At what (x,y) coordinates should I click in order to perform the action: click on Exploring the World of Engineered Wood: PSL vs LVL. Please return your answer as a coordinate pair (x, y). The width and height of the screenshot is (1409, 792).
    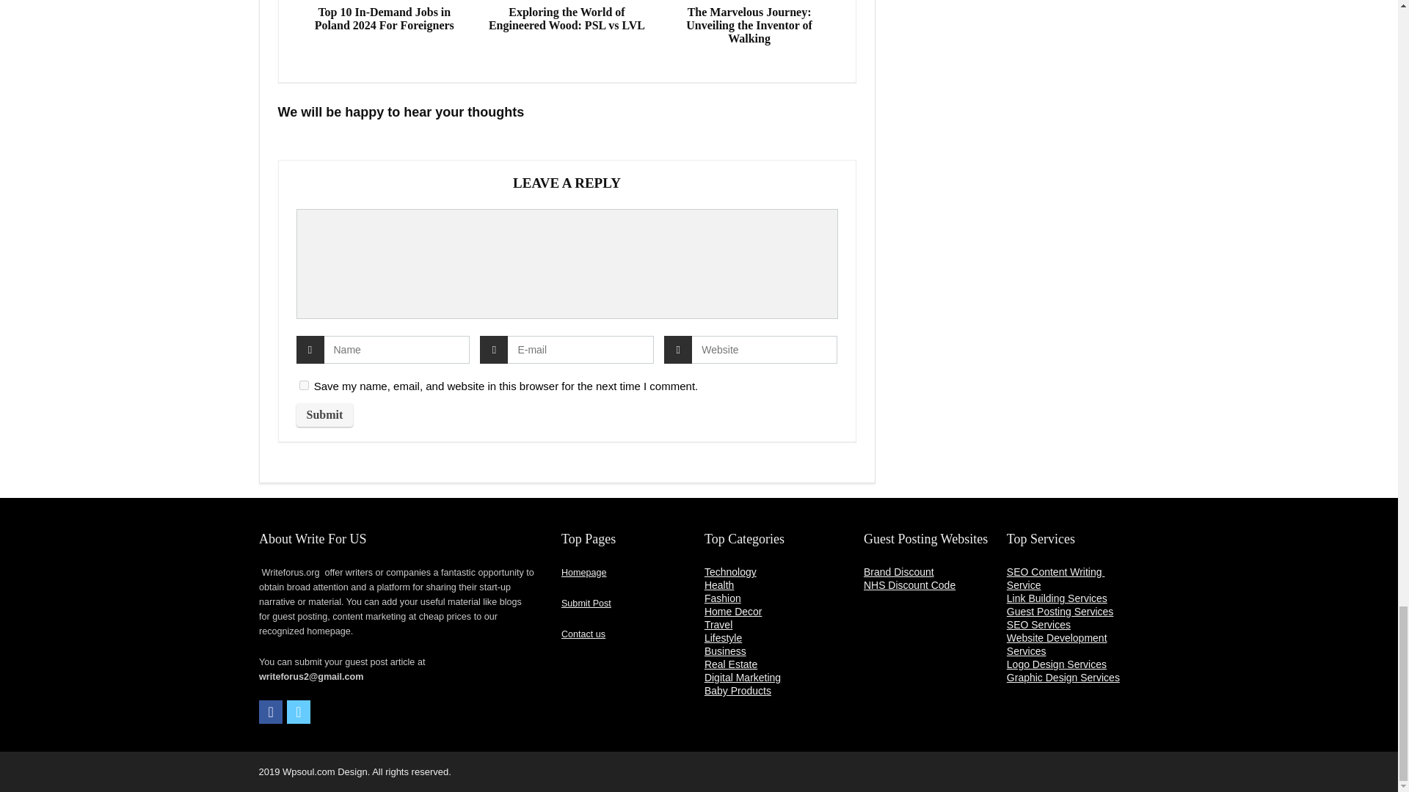
    Looking at the image, I should click on (567, 19).